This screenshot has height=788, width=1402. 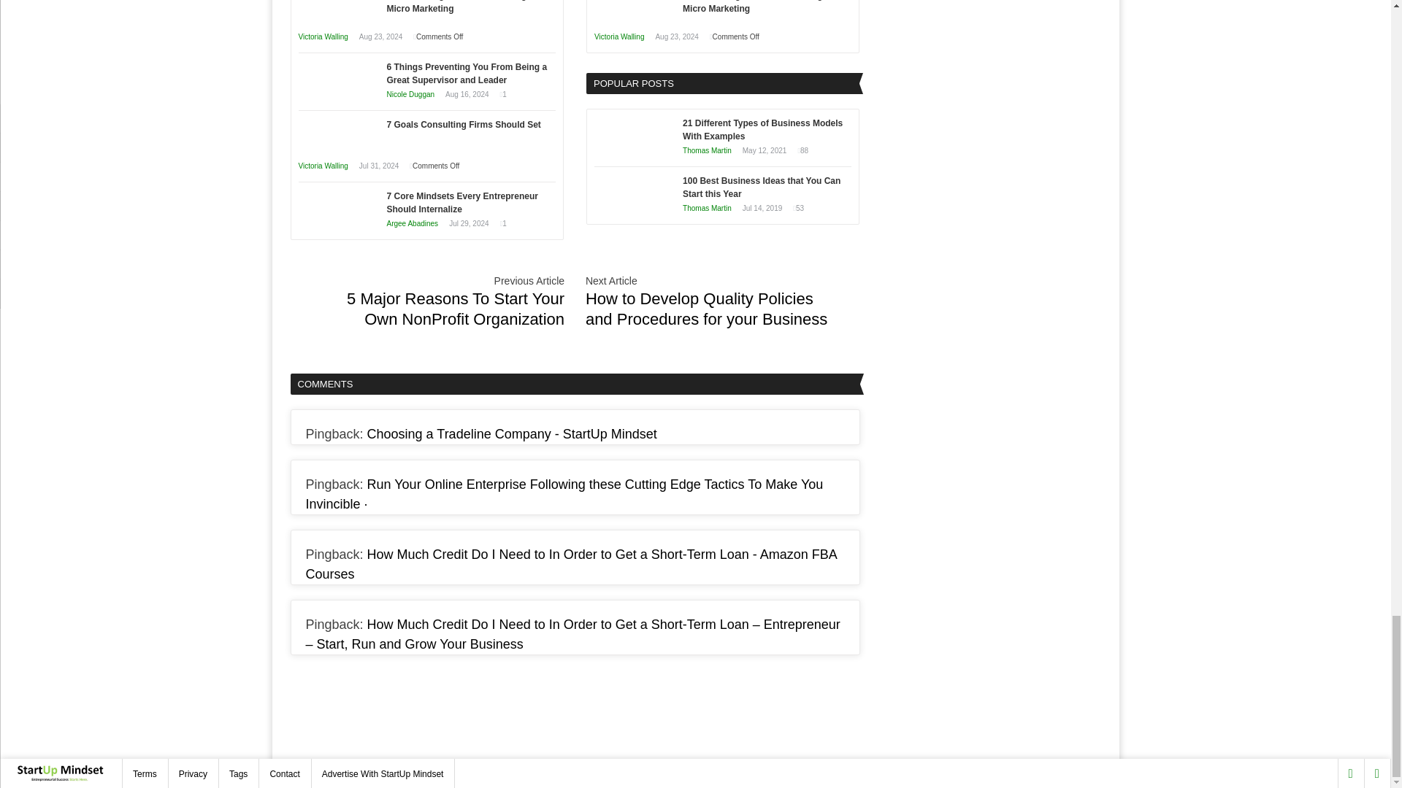 I want to click on Posts by Argee Abadines, so click(x=412, y=223).